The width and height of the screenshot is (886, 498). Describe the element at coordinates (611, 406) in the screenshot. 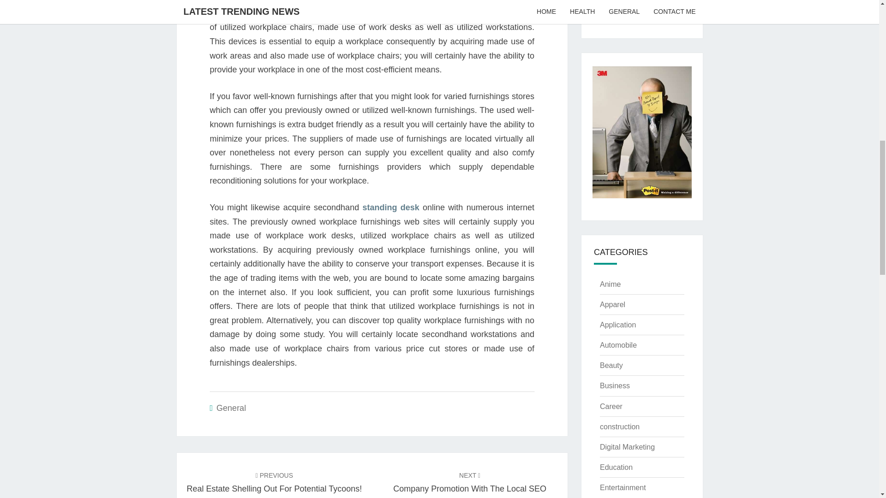

I see `Digital Marketing` at that location.